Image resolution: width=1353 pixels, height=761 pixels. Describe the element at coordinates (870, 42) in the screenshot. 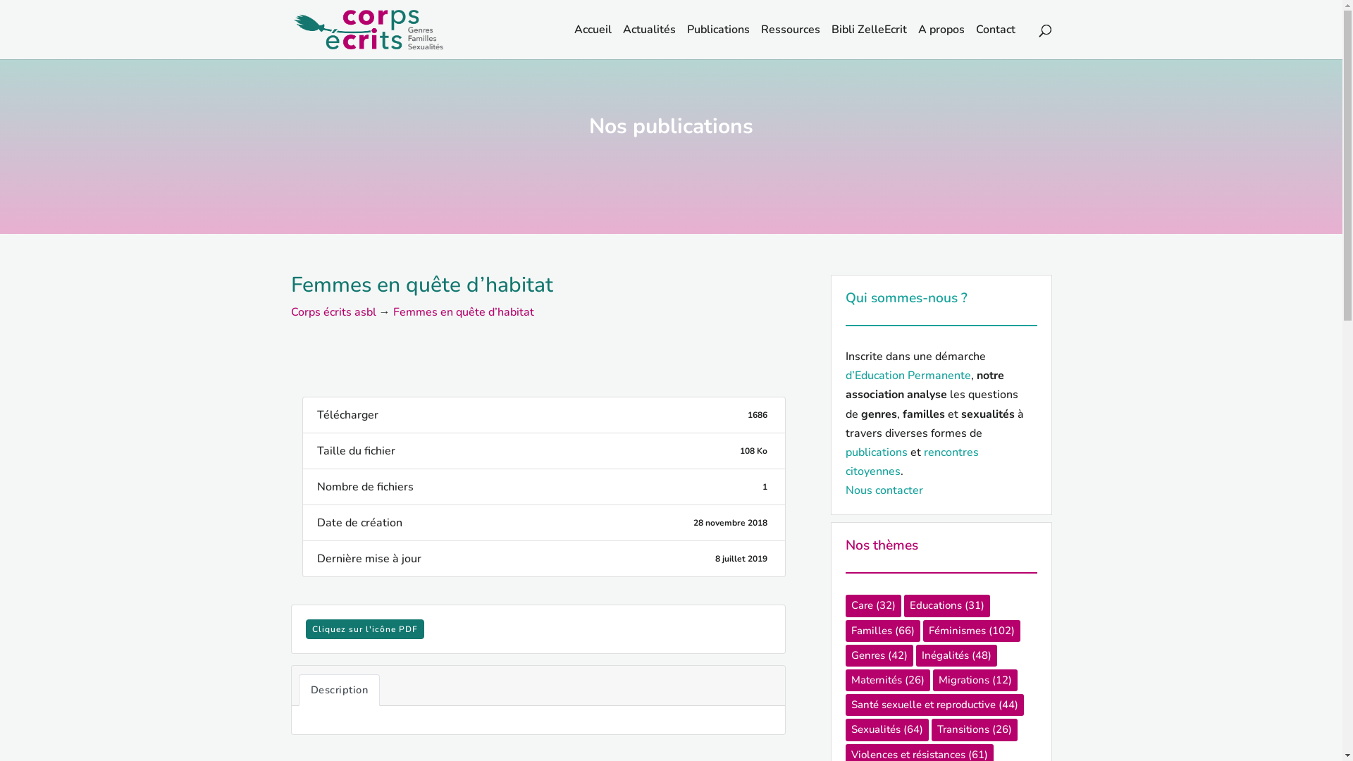

I see `Bibli ZelleEcrit` at that location.